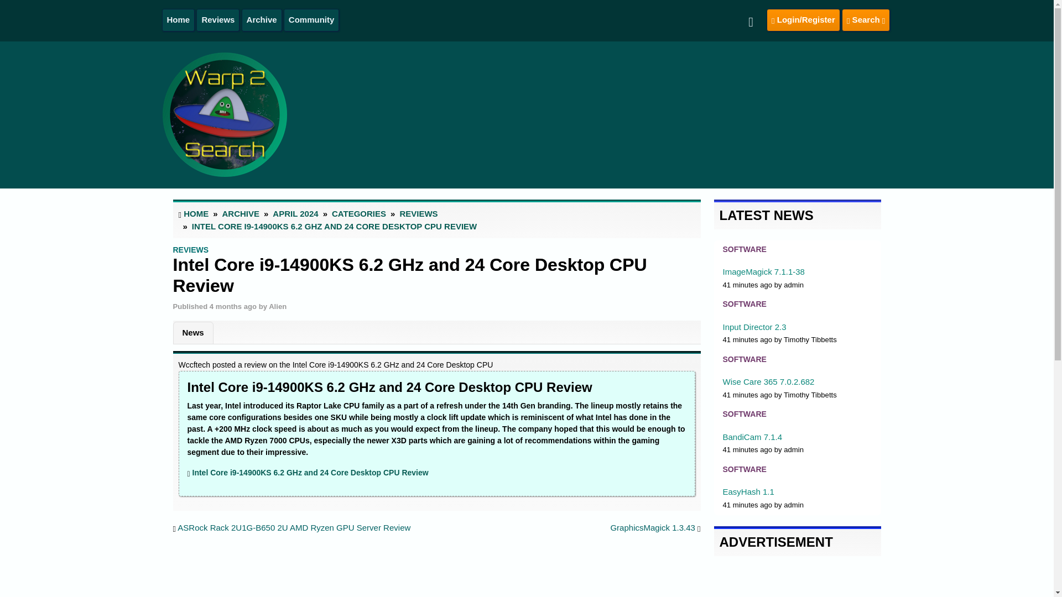 The height and width of the screenshot is (597, 1062). I want to click on Home, so click(178, 20).